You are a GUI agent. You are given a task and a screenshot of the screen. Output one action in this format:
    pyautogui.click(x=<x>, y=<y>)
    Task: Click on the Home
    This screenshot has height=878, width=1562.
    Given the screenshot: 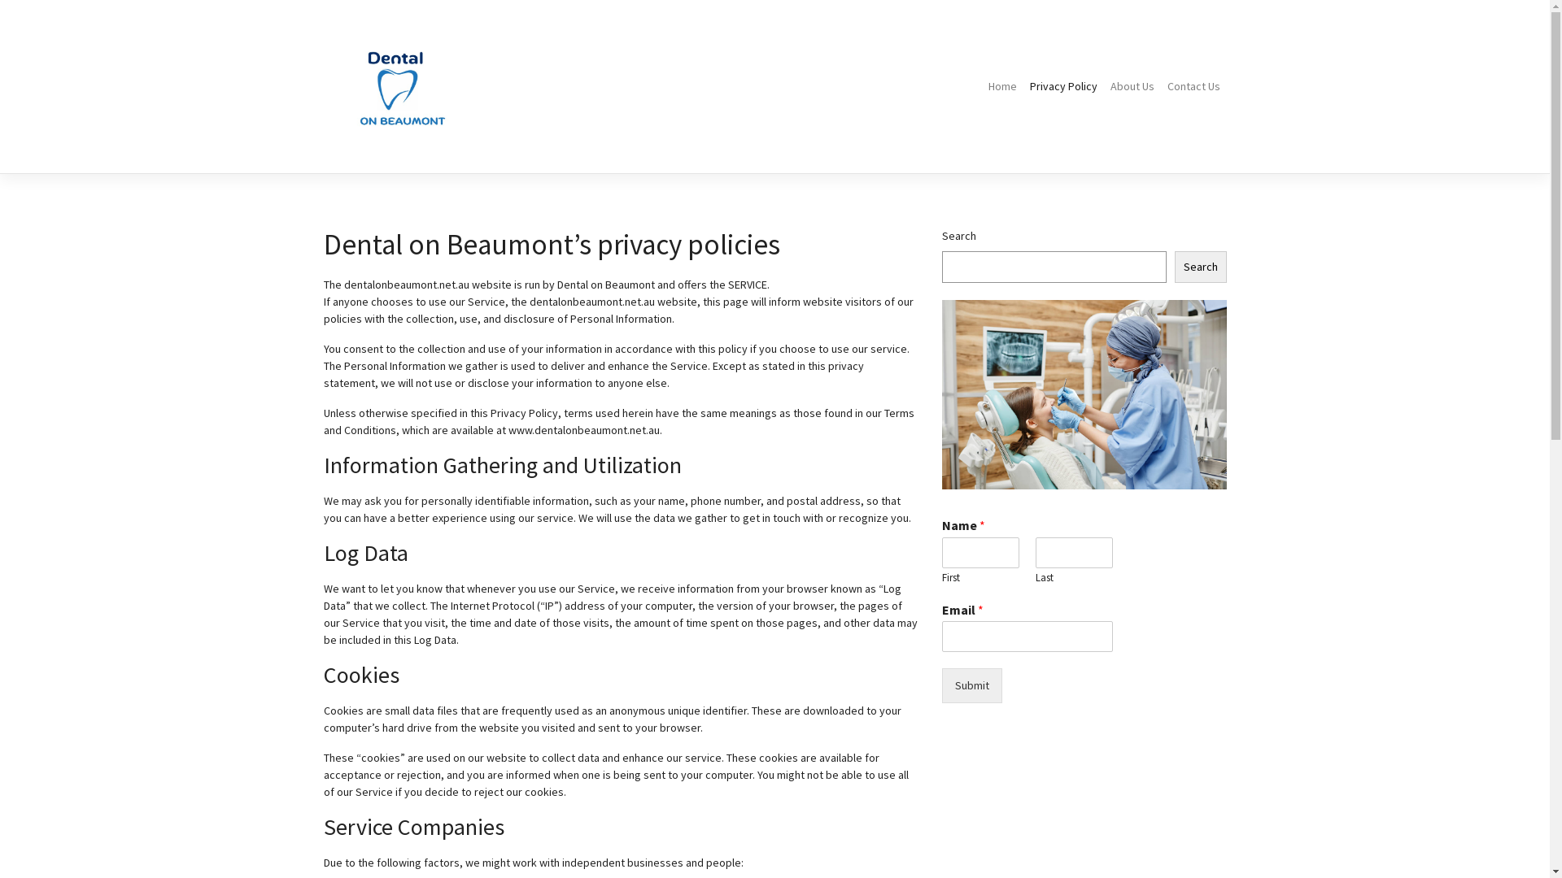 What is the action you would take?
    pyautogui.click(x=1002, y=86)
    